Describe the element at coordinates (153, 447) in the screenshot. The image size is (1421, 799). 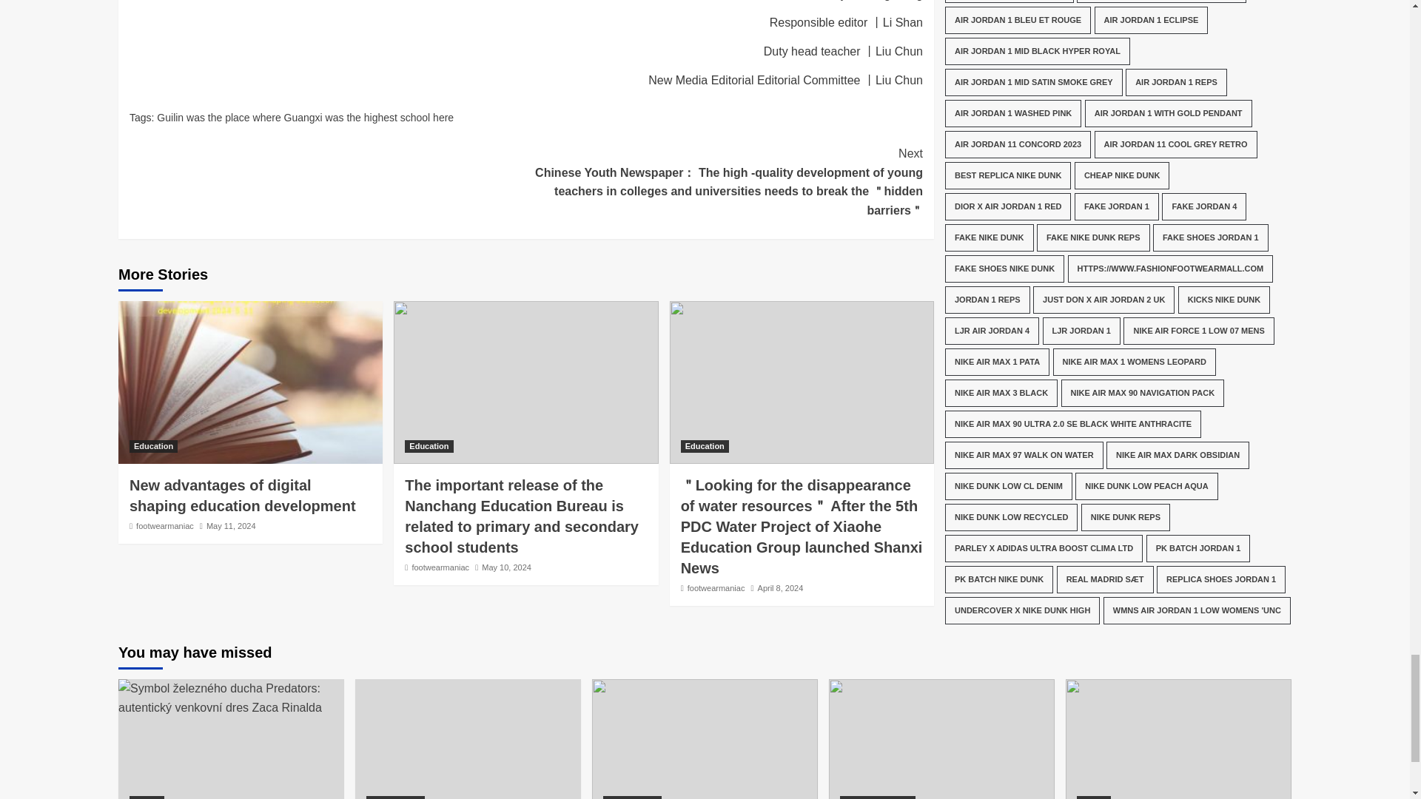
I see `Education` at that location.